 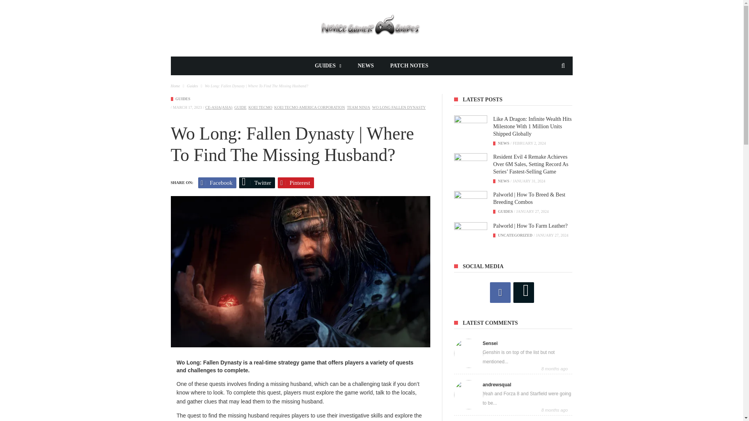 I want to click on guide, so click(x=240, y=107).